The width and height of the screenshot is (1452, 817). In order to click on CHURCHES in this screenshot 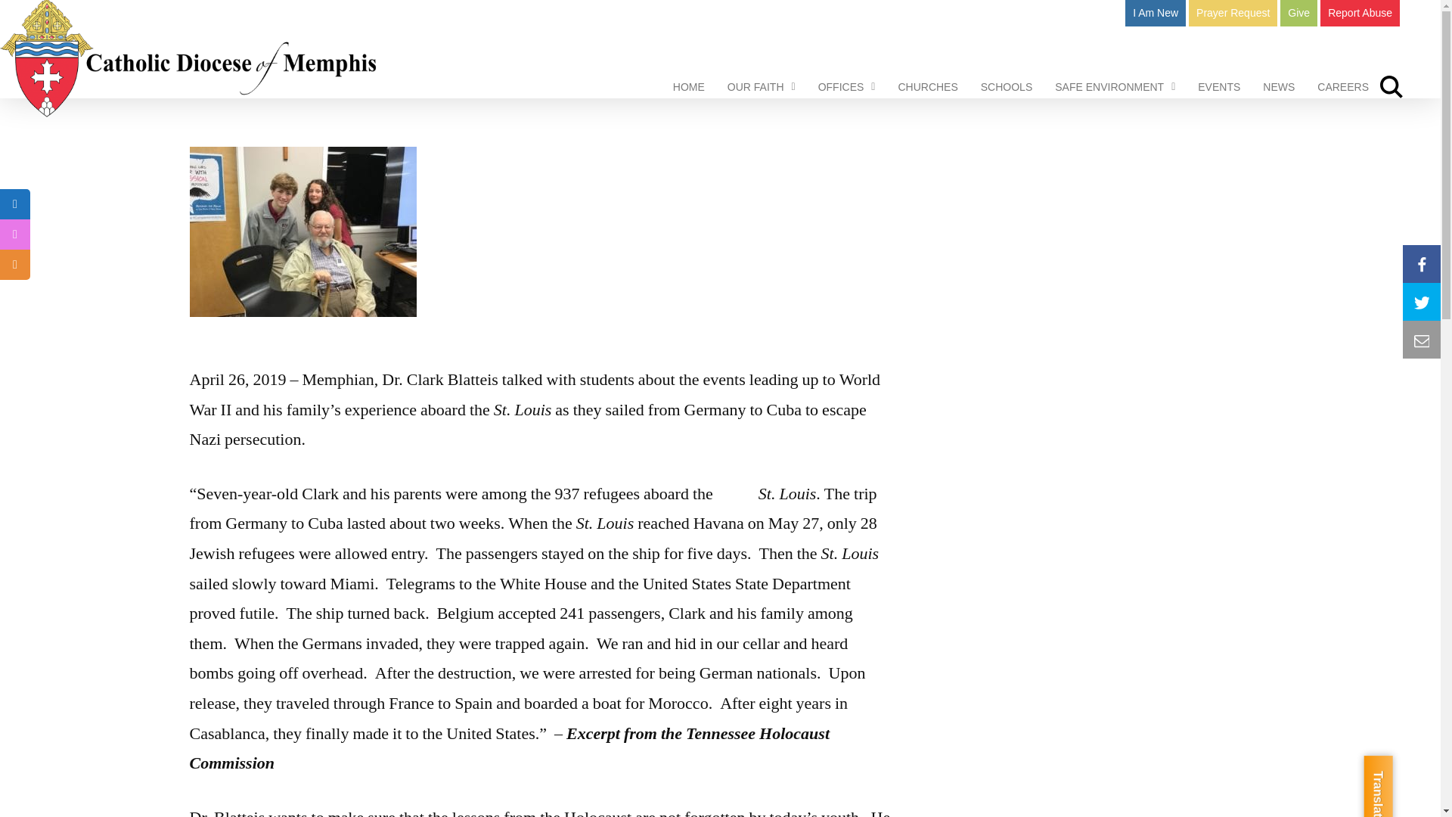, I will do `click(927, 87)`.